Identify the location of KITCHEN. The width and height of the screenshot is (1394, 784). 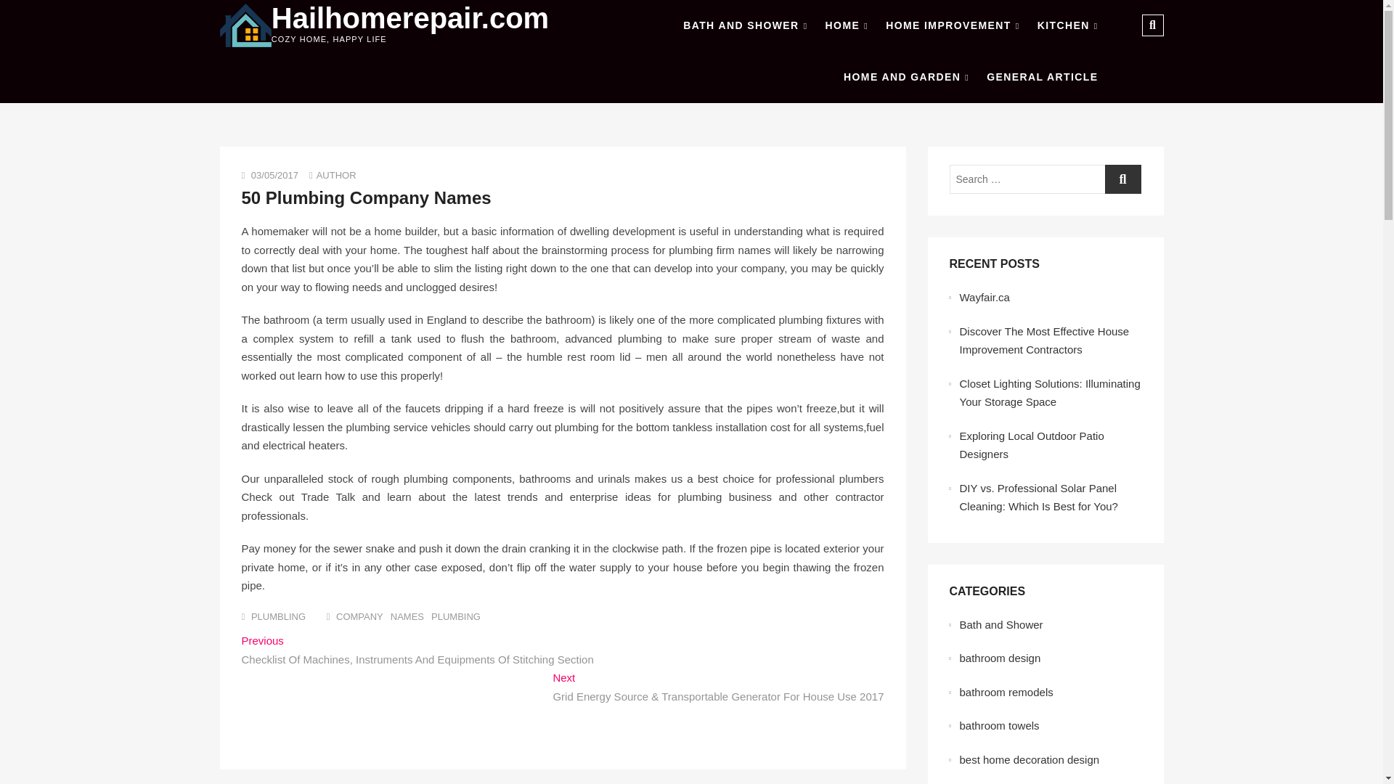
(1067, 26).